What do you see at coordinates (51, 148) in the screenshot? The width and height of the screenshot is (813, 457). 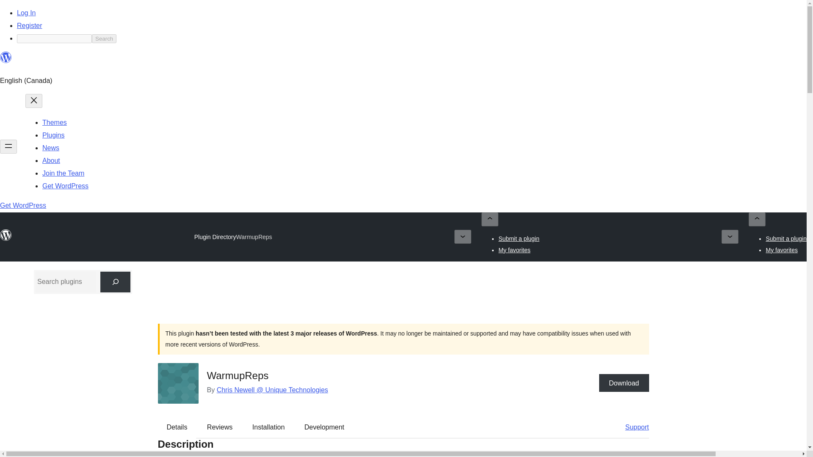 I see `News` at bounding box center [51, 148].